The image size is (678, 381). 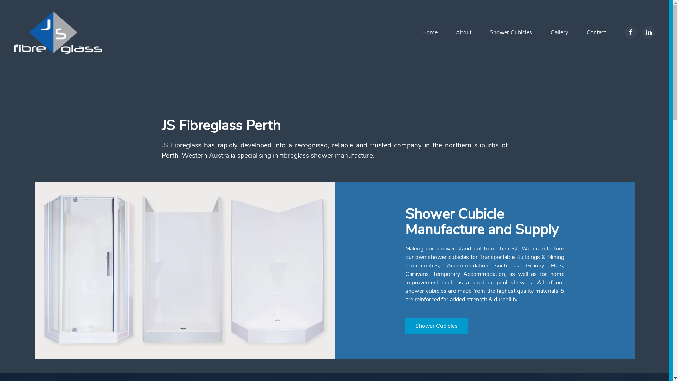 What do you see at coordinates (464, 32) in the screenshot?
I see `About` at bounding box center [464, 32].